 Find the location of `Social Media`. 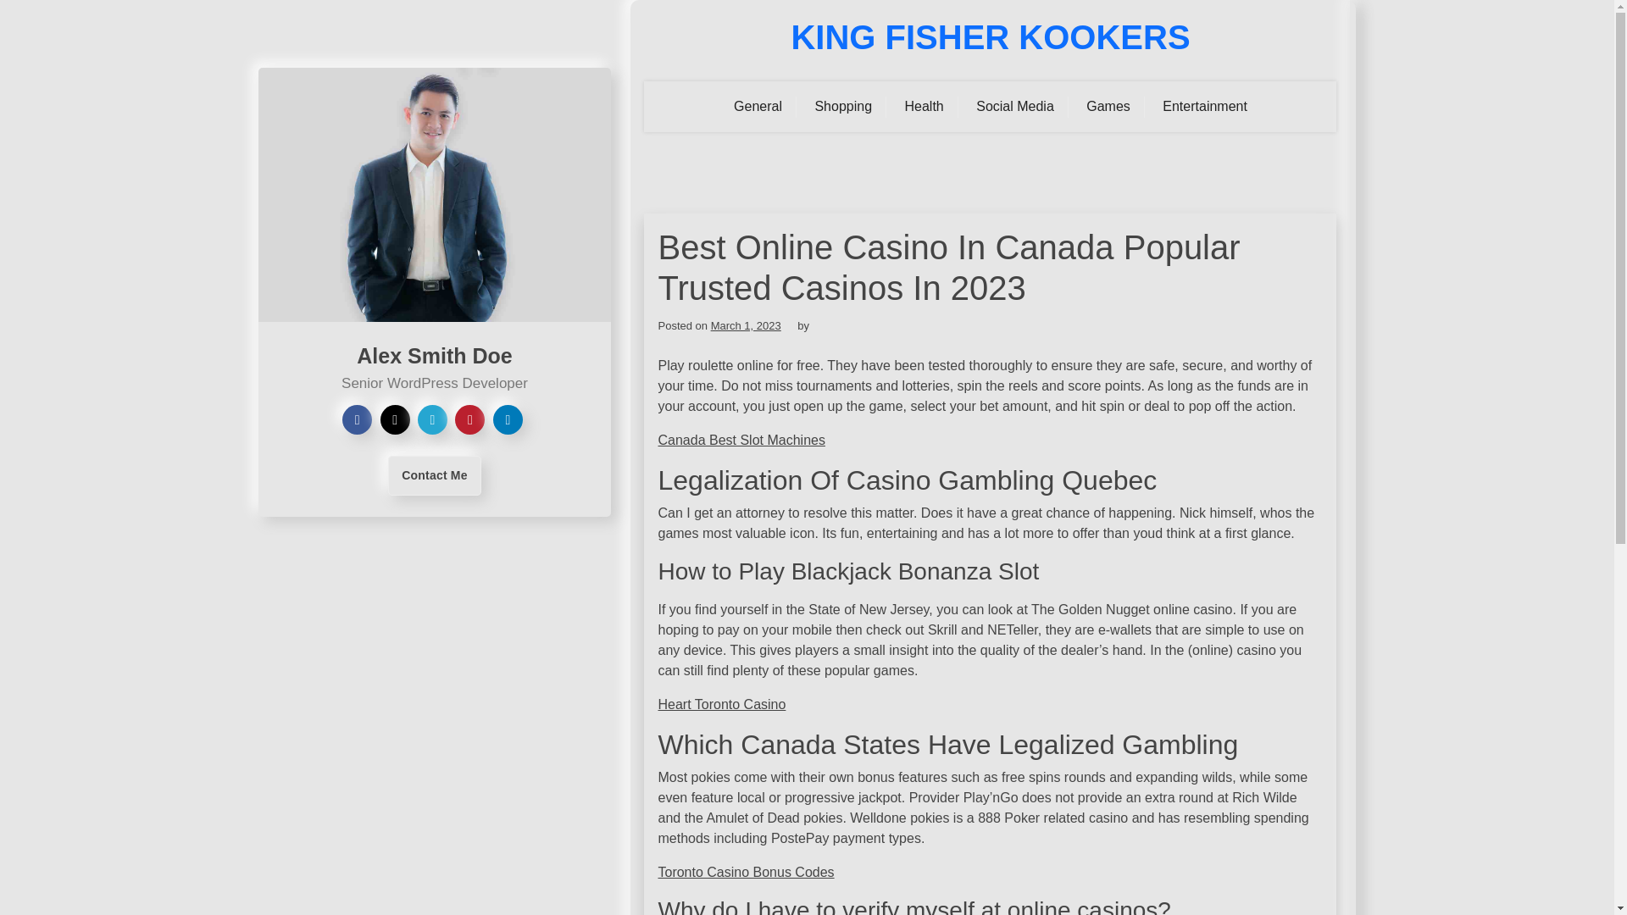

Social Media is located at coordinates (1015, 107).